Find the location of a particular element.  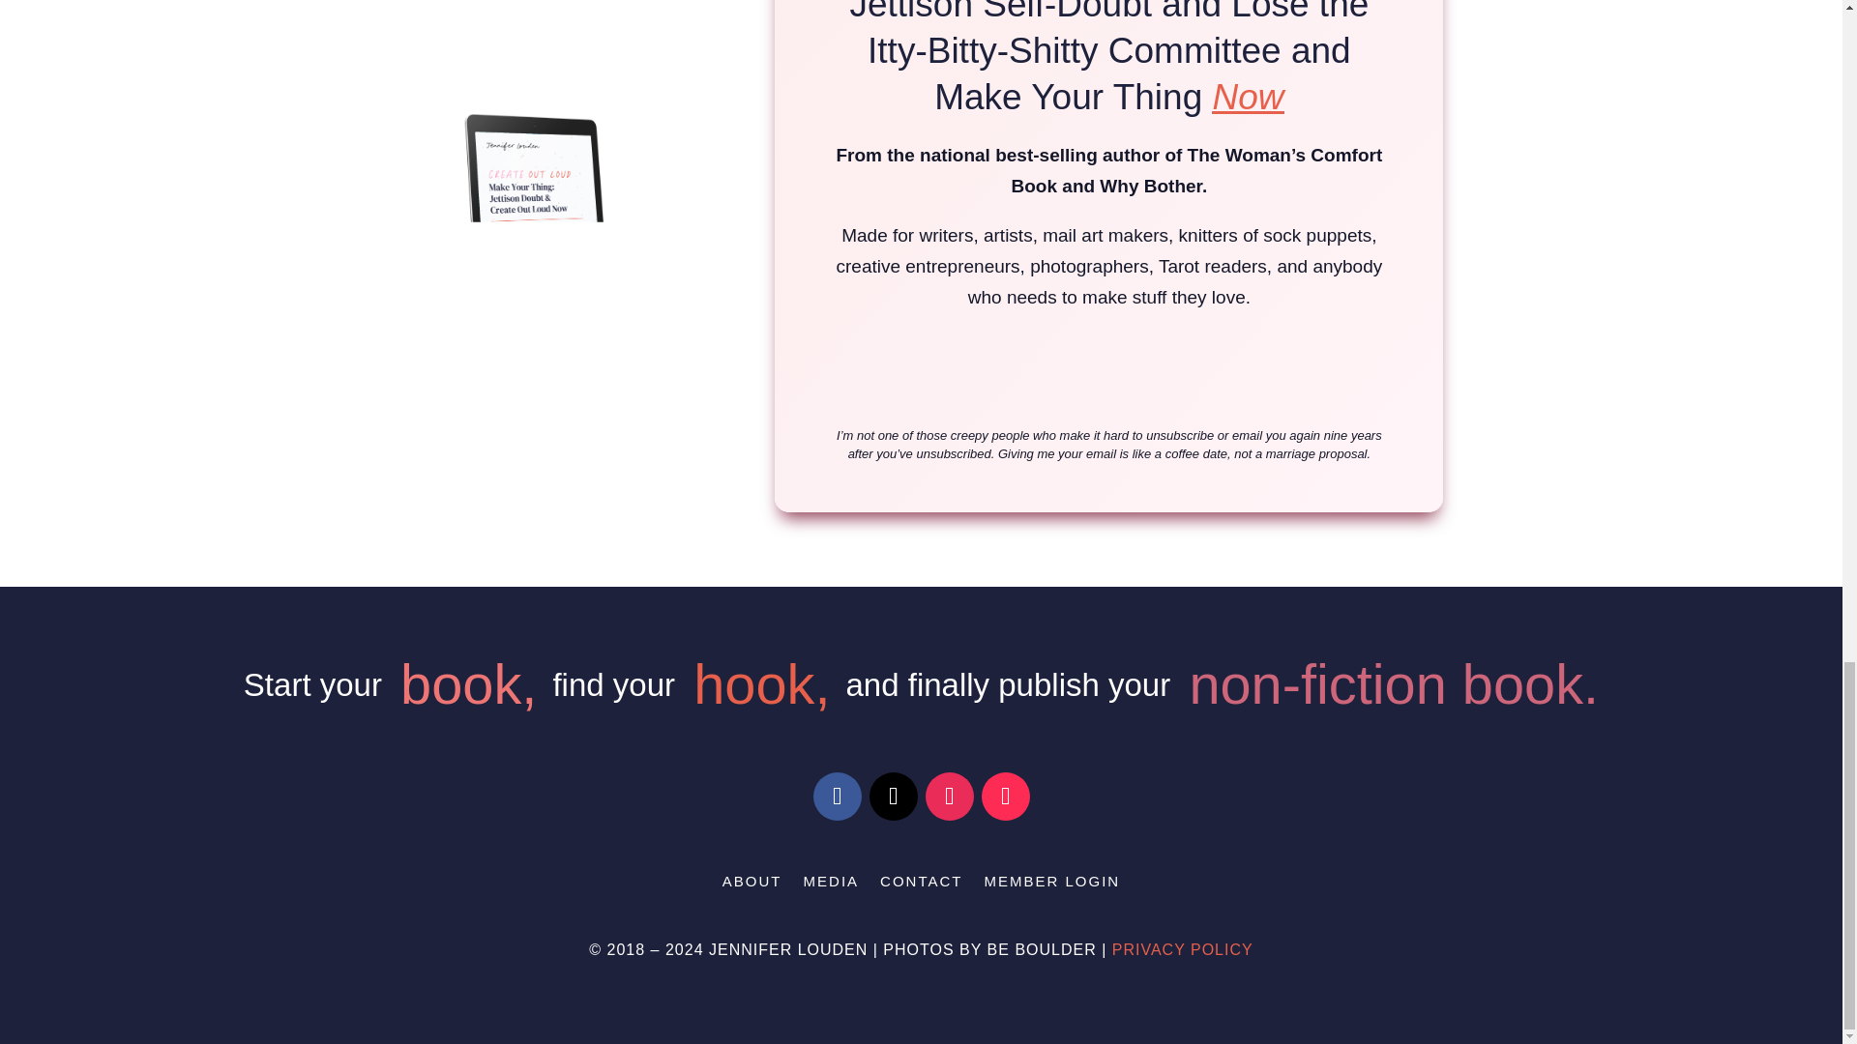

Follow on X is located at coordinates (893, 797).